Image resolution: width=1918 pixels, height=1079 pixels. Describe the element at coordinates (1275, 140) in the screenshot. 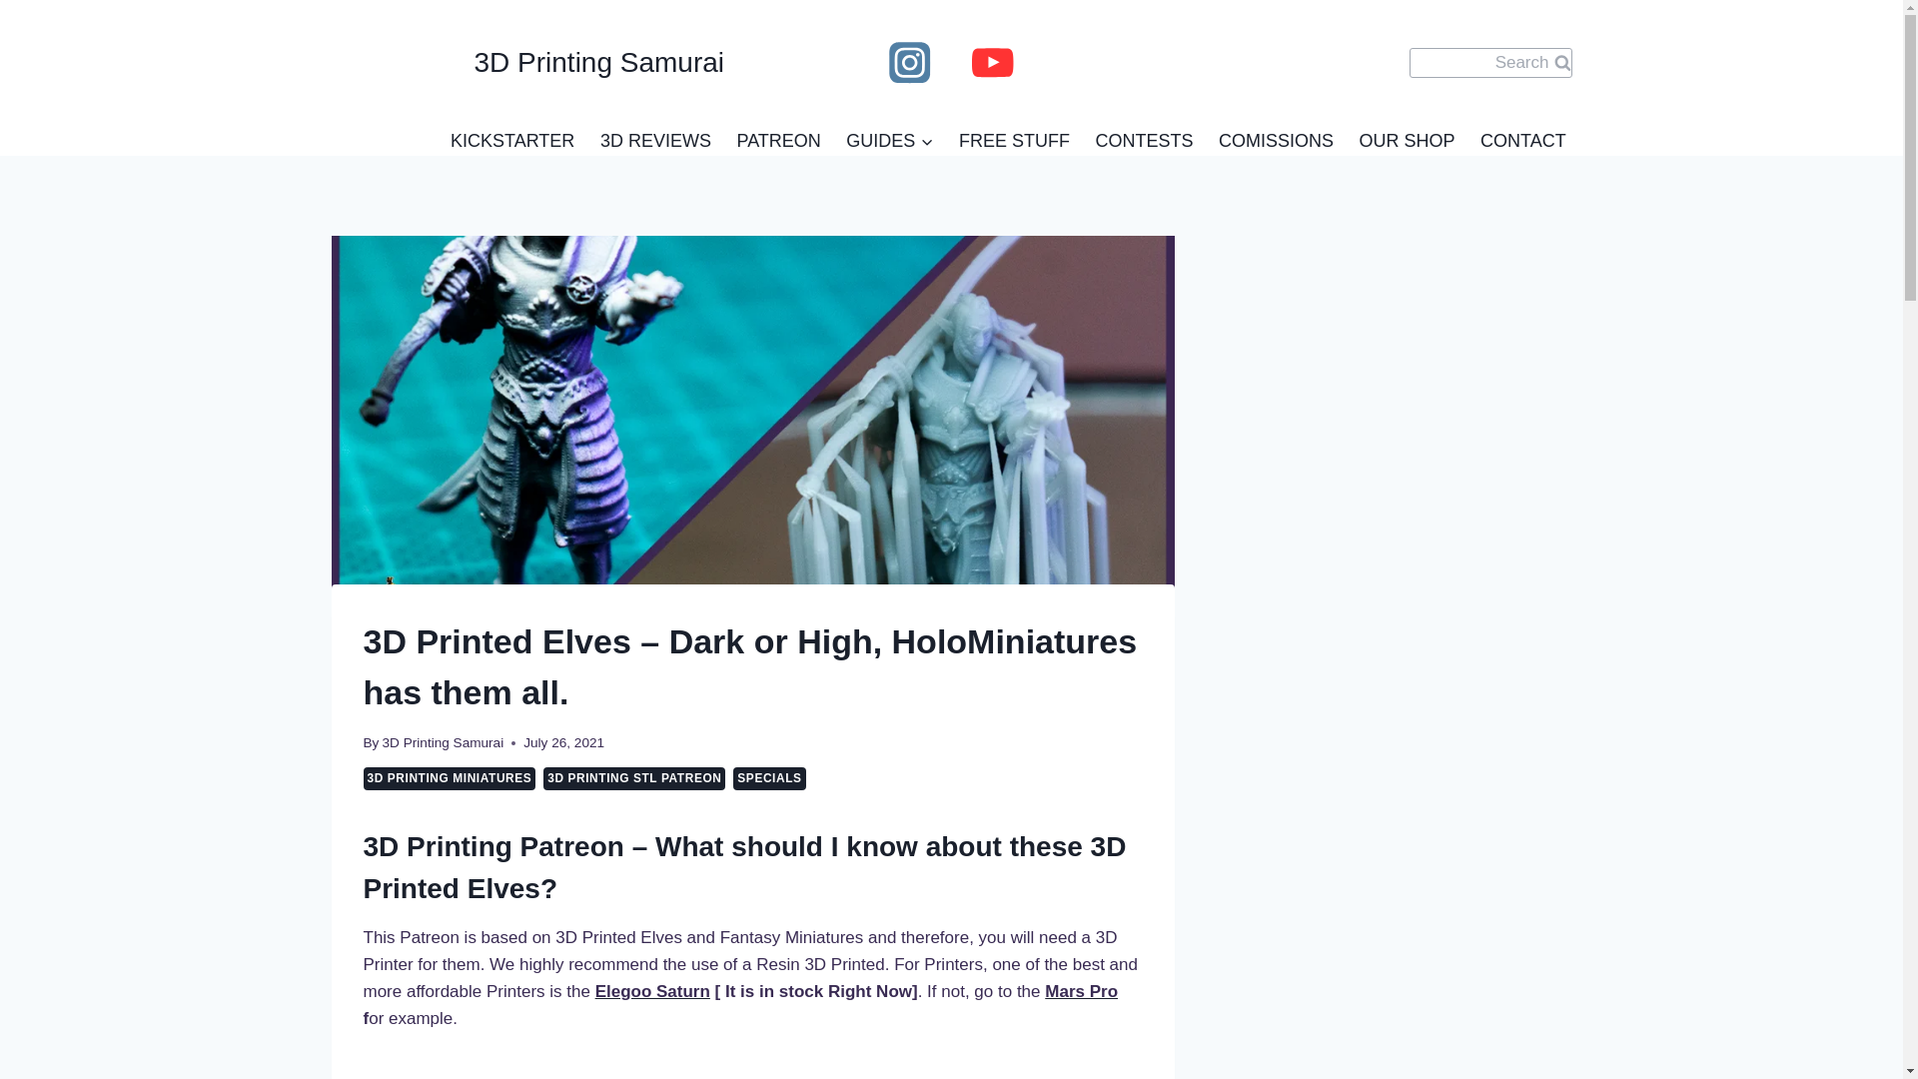

I see `COMISSIONS` at that location.